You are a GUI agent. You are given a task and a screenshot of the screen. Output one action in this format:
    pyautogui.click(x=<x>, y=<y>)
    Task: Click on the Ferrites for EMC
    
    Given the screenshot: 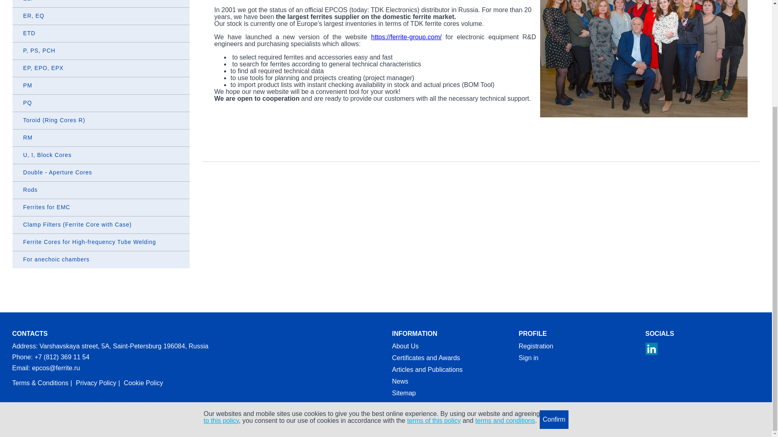 What is the action you would take?
    pyautogui.click(x=101, y=207)
    